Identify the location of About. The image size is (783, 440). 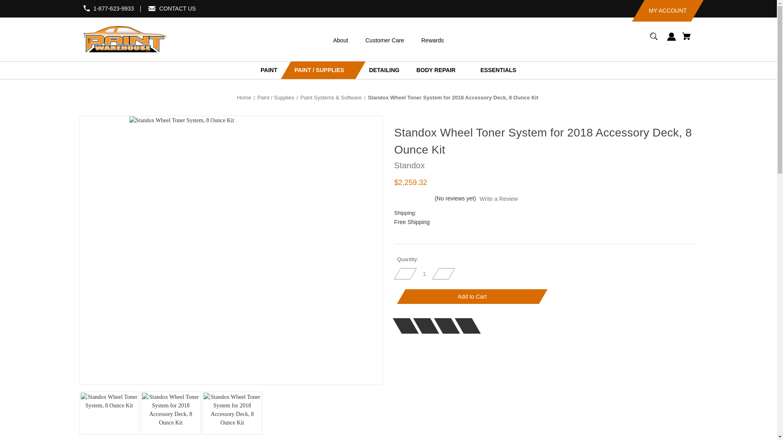
(335, 40).